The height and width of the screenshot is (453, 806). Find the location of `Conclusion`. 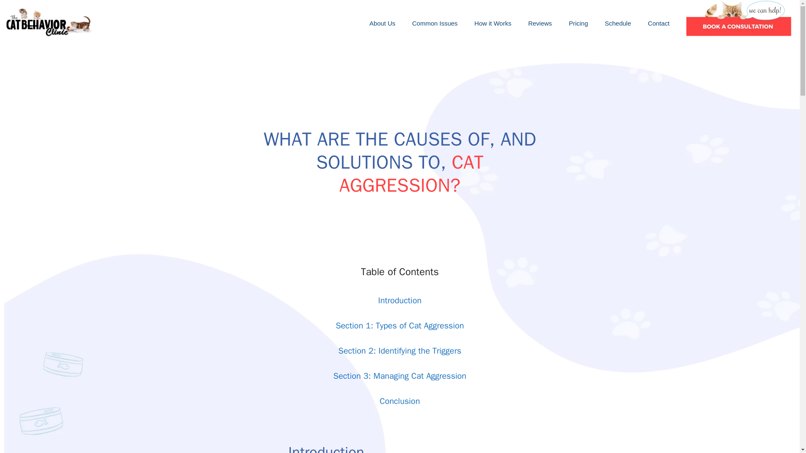

Conclusion is located at coordinates (400, 401).